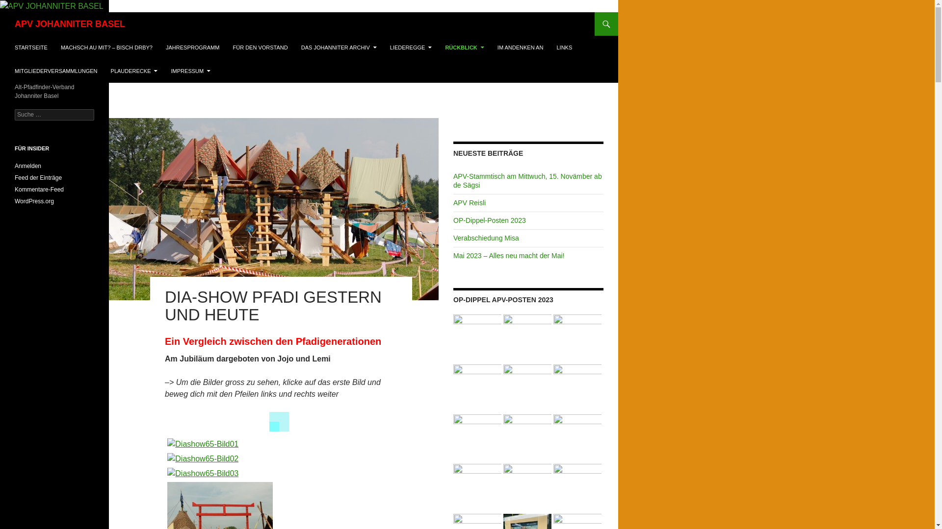 This screenshot has height=529, width=942. Describe the element at coordinates (281, 444) in the screenshot. I see `Diashow65-Bild01` at that location.